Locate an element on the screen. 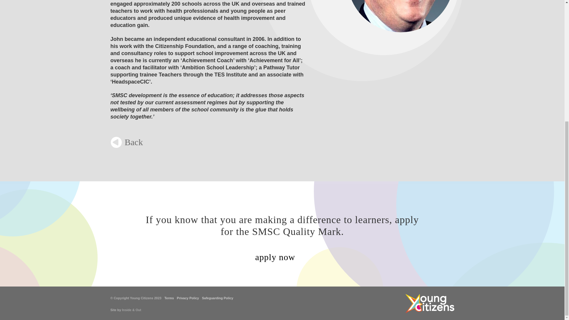  Terms is located at coordinates (169, 298).